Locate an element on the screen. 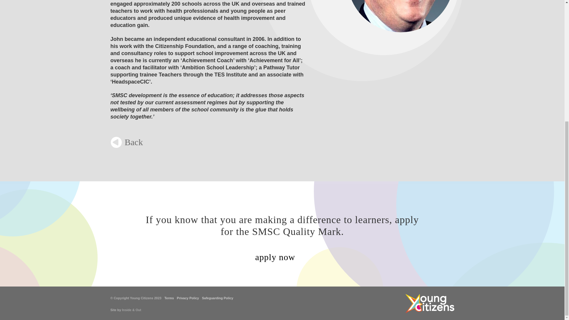  Terms is located at coordinates (169, 298).